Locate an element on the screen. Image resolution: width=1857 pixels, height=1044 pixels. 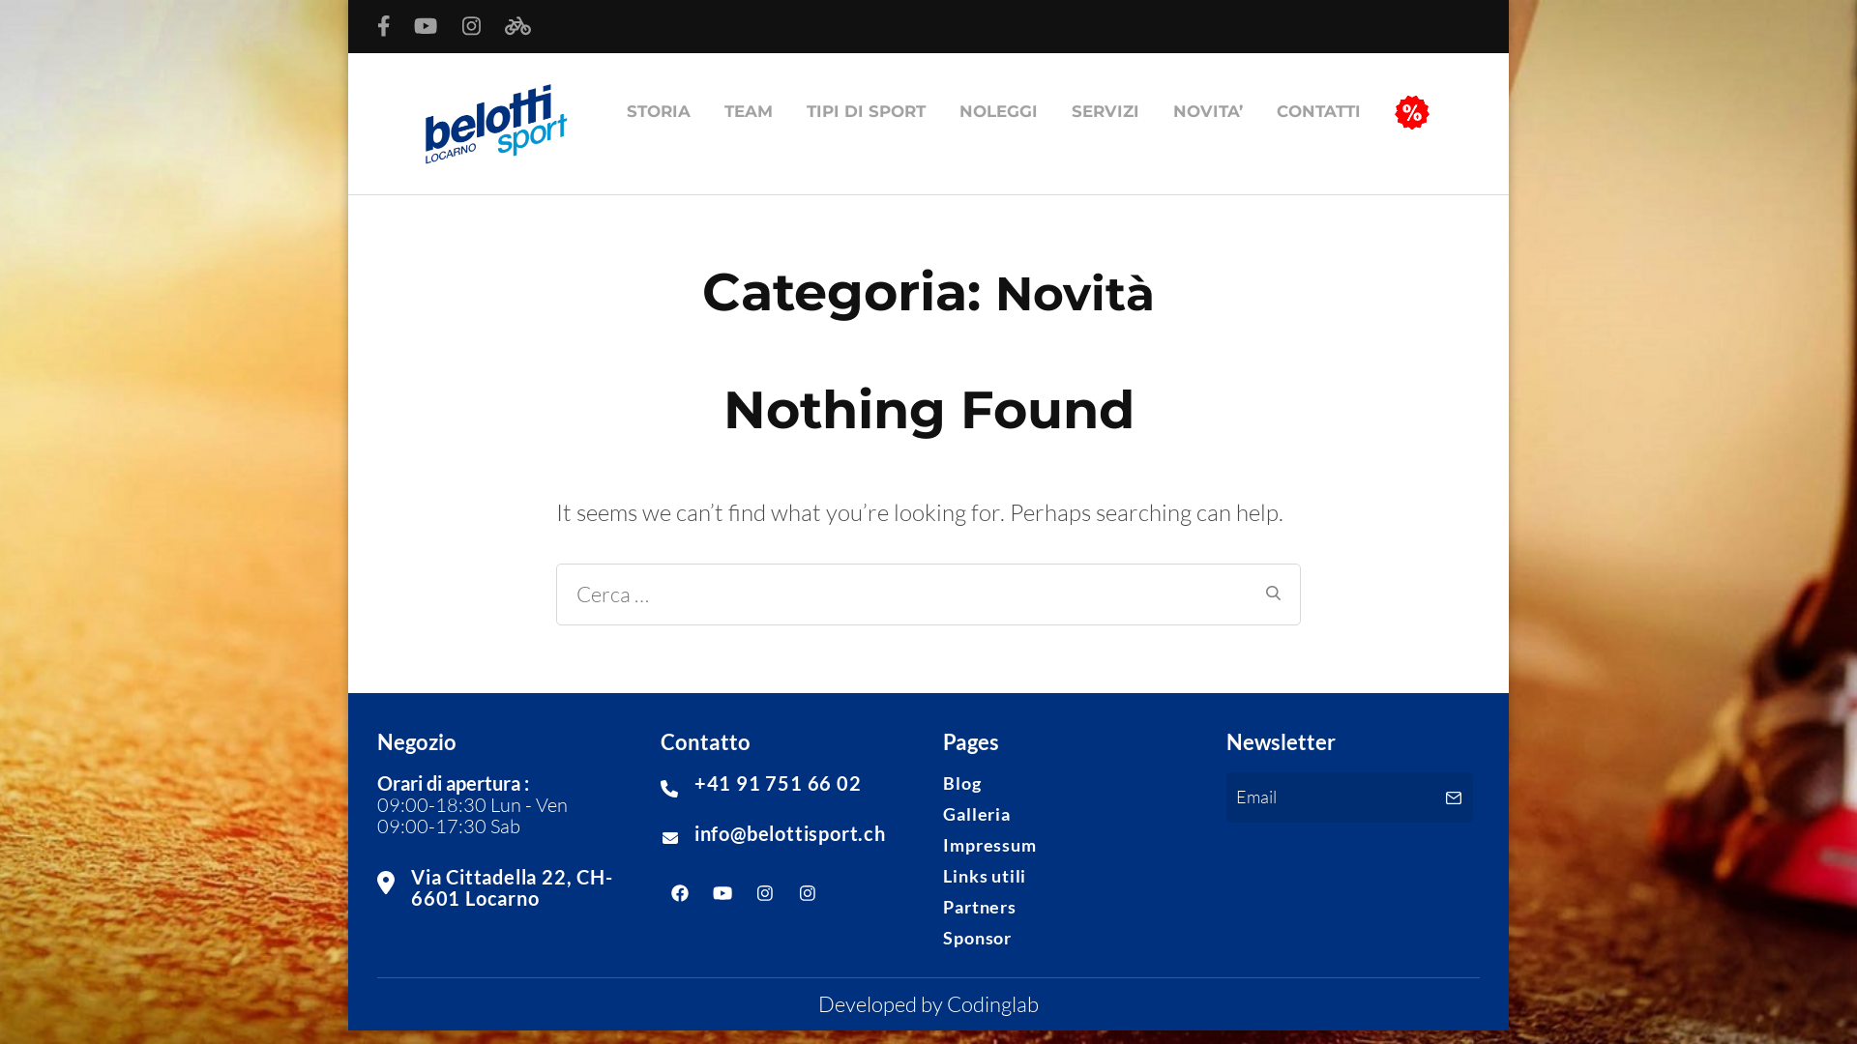
Links utili is located at coordinates (985, 876).